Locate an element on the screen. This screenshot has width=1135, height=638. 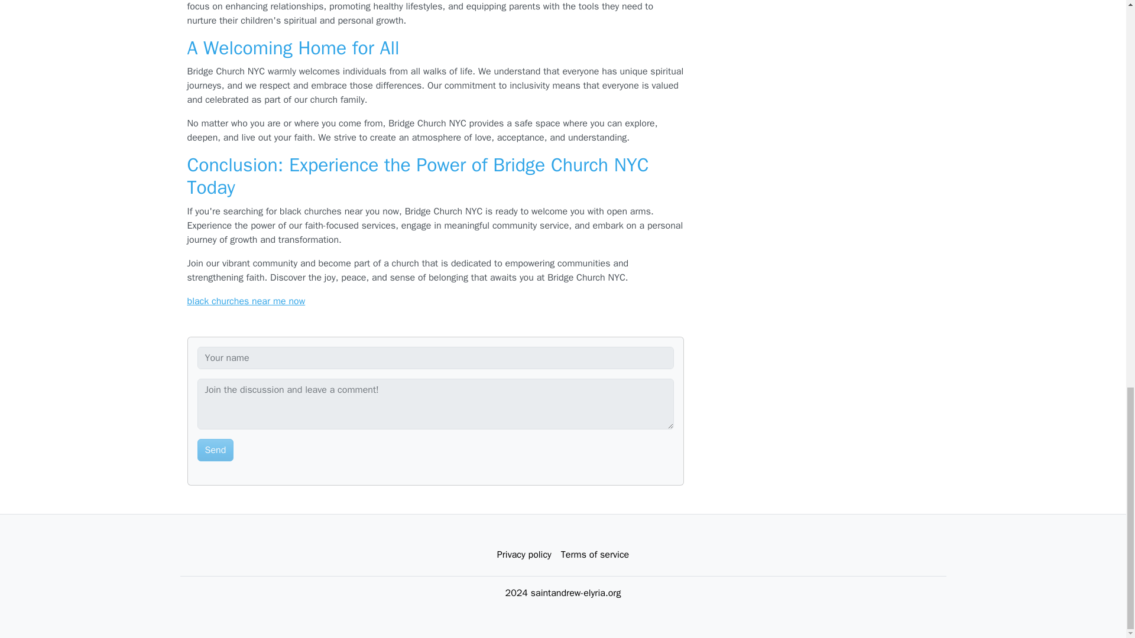
black churches near me now is located at coordinates (246, 301).